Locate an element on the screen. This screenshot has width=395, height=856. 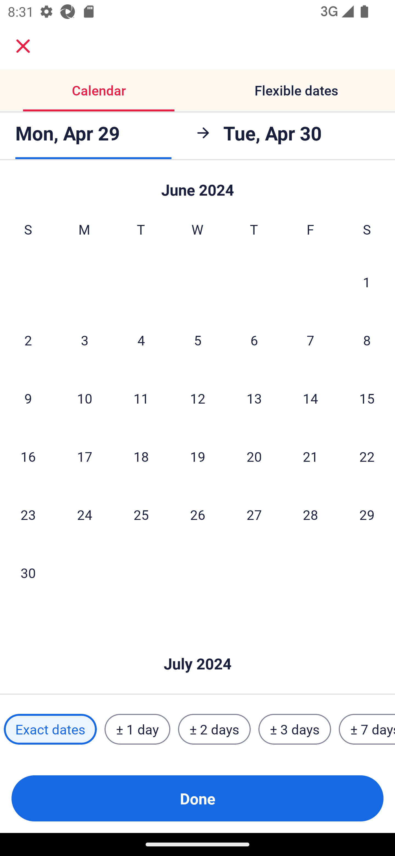
10 Monday, June 10, 2024 is located at coordinates (84, 398).